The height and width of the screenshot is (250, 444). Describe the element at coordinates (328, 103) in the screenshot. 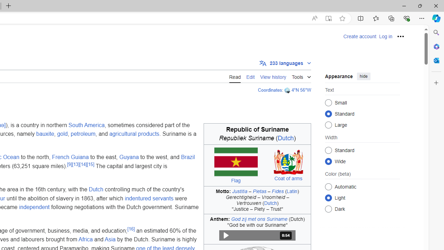

I see `Small` at that location.